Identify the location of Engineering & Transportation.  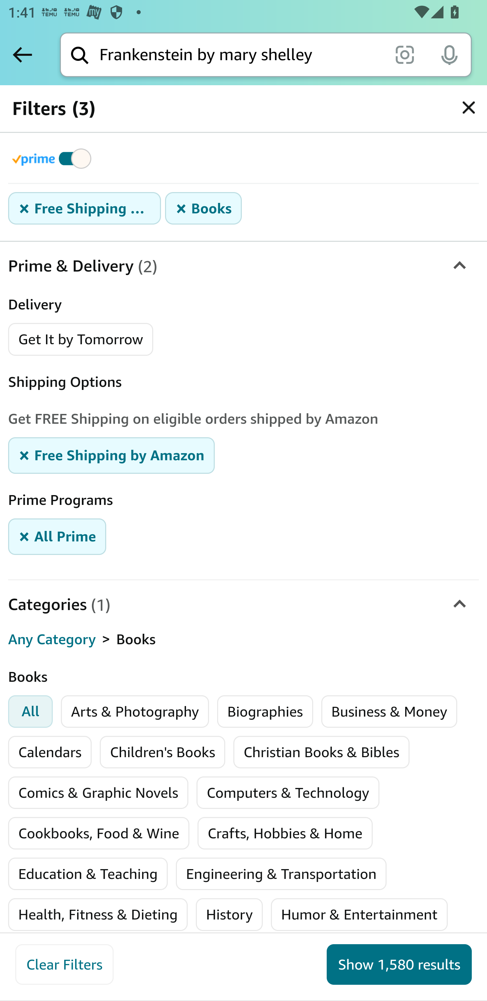
(281, 874).